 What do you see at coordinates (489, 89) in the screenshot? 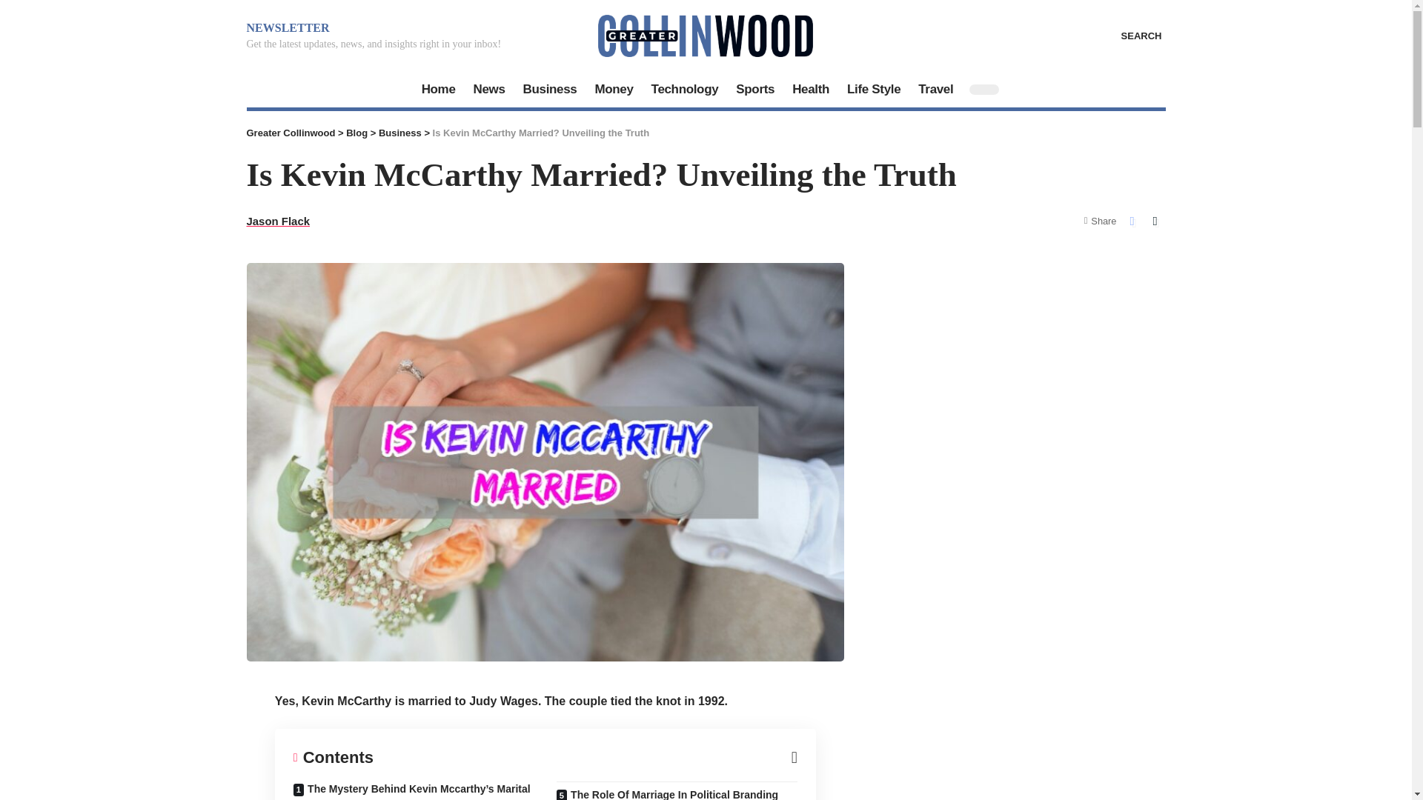
I see `News` at bounding box center [489, 89].